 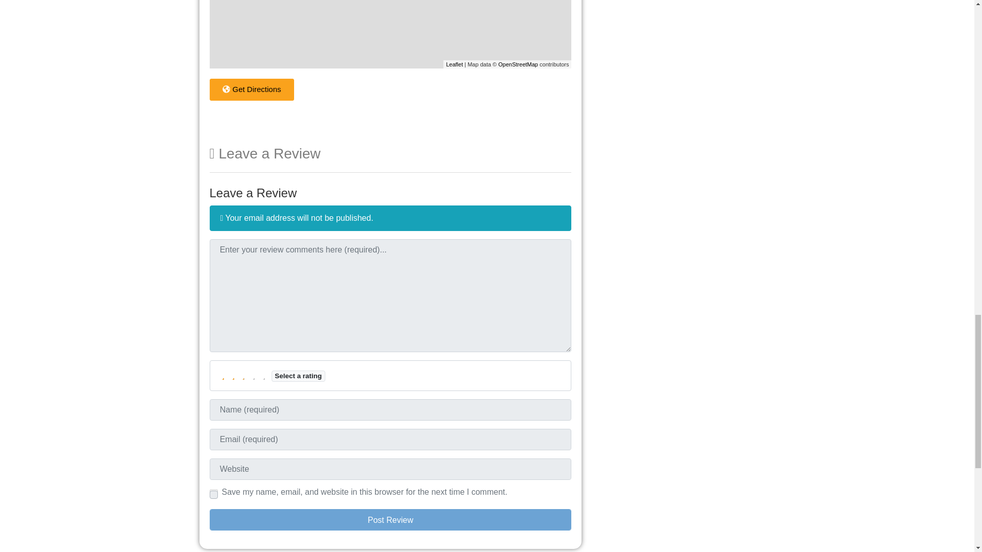 What do you see at coordinates (454, 64) in the screenshot?
I see `A JS library for interactive maps` at bounding box center [454, 64].